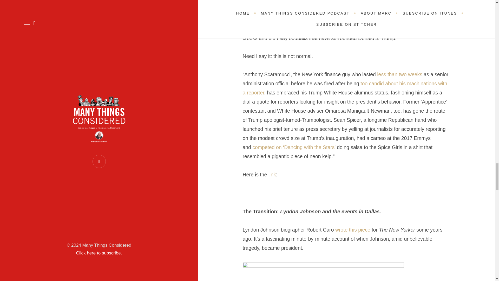  Describe the element at coordinates (296, 29) in the screenshot. I see `The Washington Post` at that location.